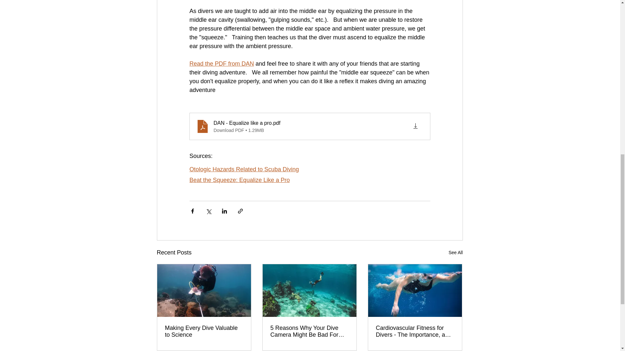 This screenshot has height=351, width=625. Describe the element at coordinates (221, 64) in the screenshot. I see `Read the PDF from DAN` at that location.